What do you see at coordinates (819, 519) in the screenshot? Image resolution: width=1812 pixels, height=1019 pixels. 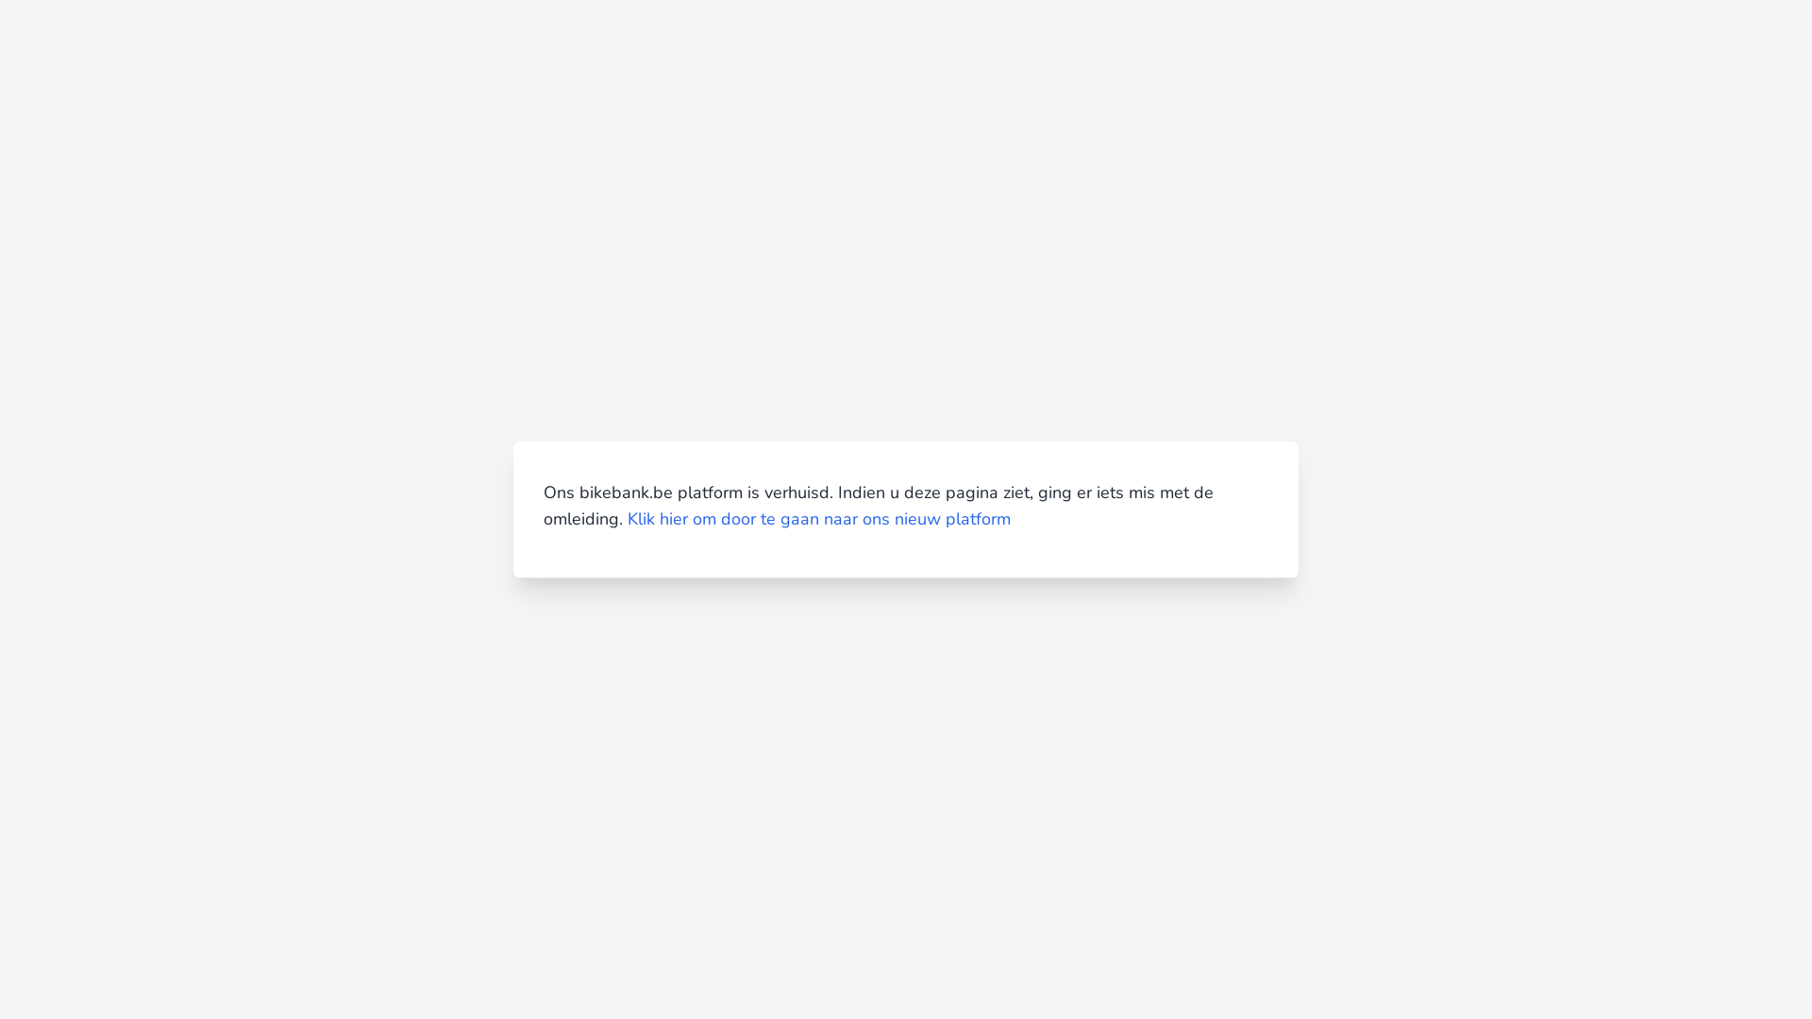 I see `Klik hier om door te gaan naar ons nieuw platform` at bounding box center [819, 519].